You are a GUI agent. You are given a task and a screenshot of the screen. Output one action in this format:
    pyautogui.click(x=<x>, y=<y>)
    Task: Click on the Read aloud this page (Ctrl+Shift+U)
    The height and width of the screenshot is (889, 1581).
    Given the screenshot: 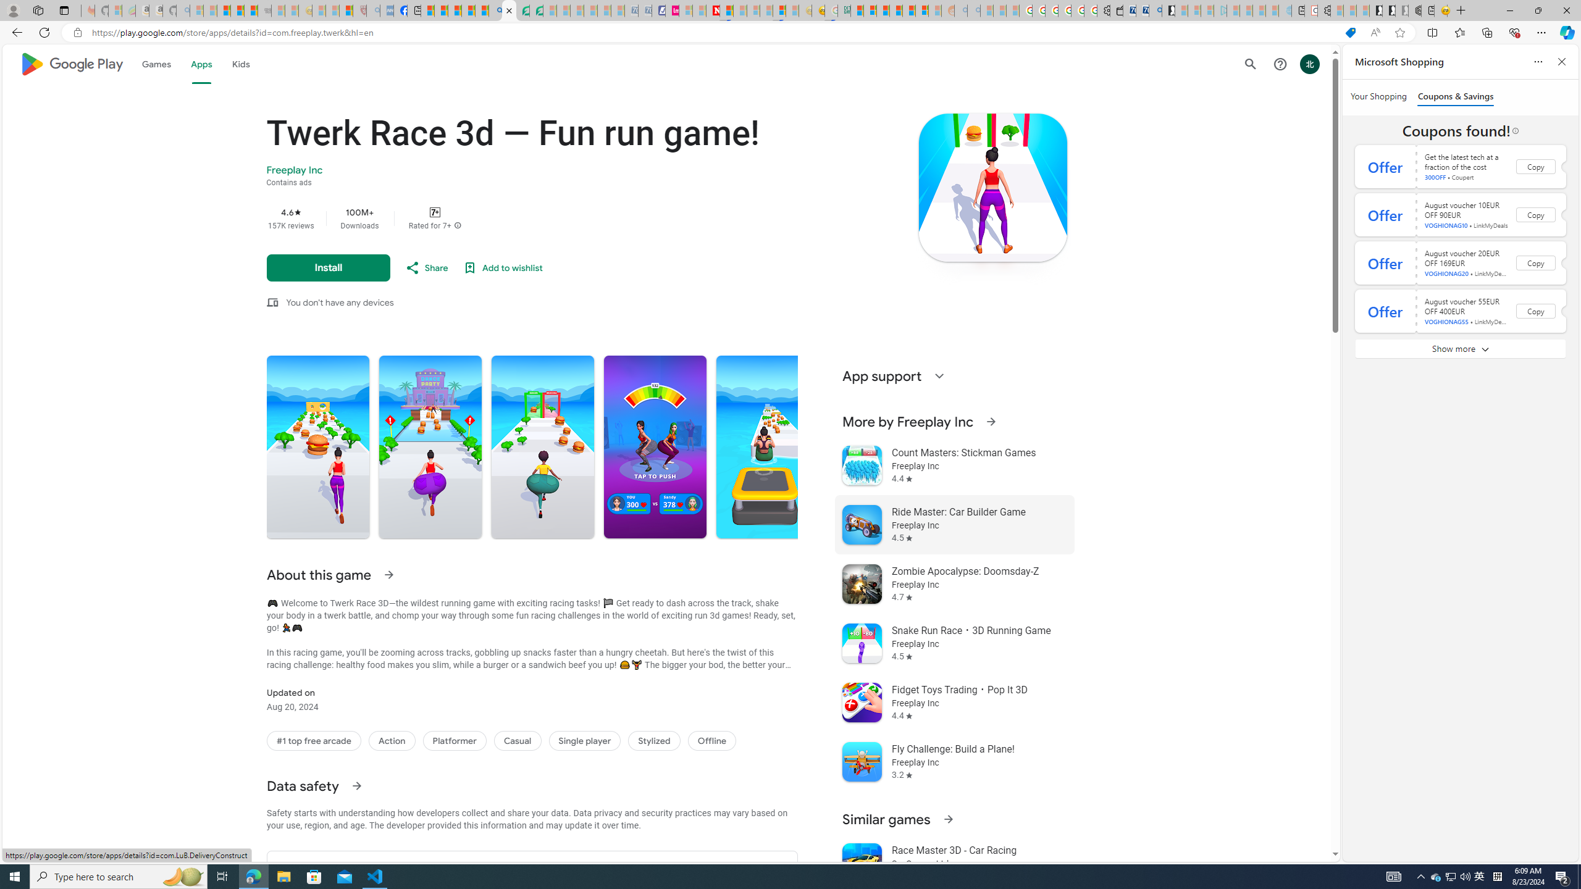 What is the action you would take?
    pyautogui.click(x=1375, y=33)
    